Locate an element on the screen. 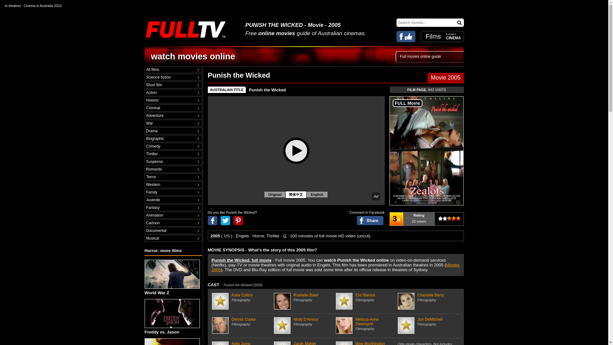 The image size is (613, 345). Western is located at coordinates (173, 185).